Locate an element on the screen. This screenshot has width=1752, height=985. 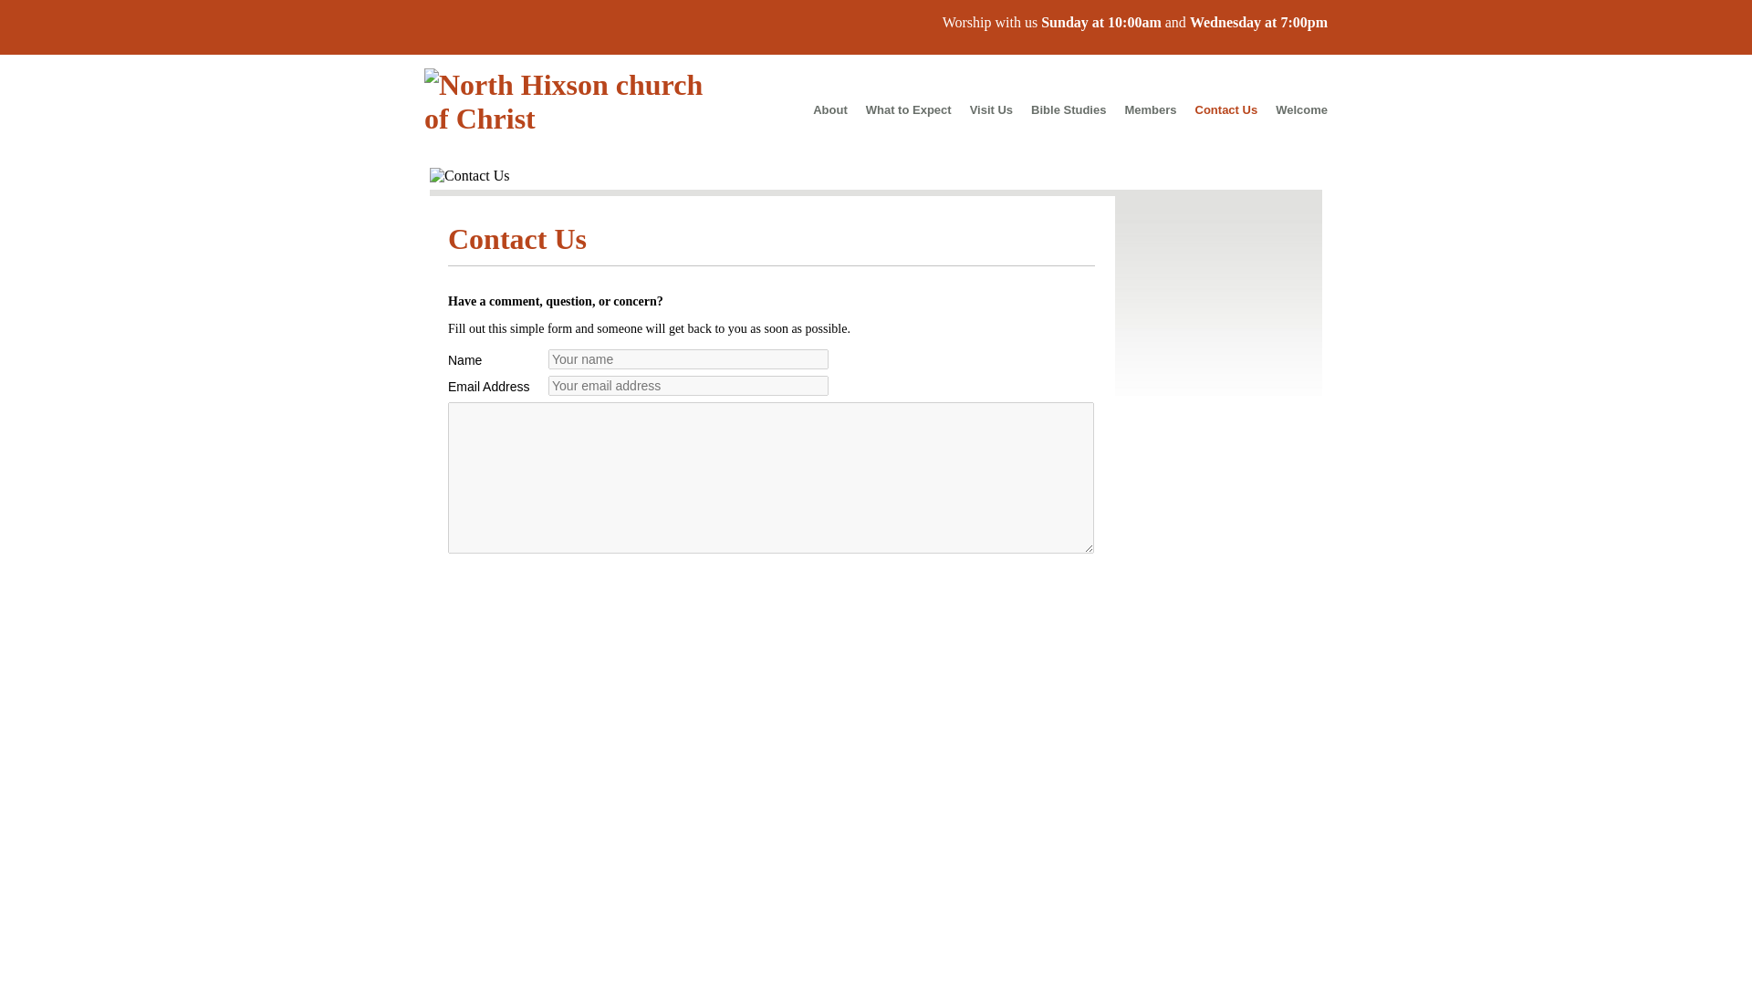
Bible Studies is located at coordinates (1068, 109).